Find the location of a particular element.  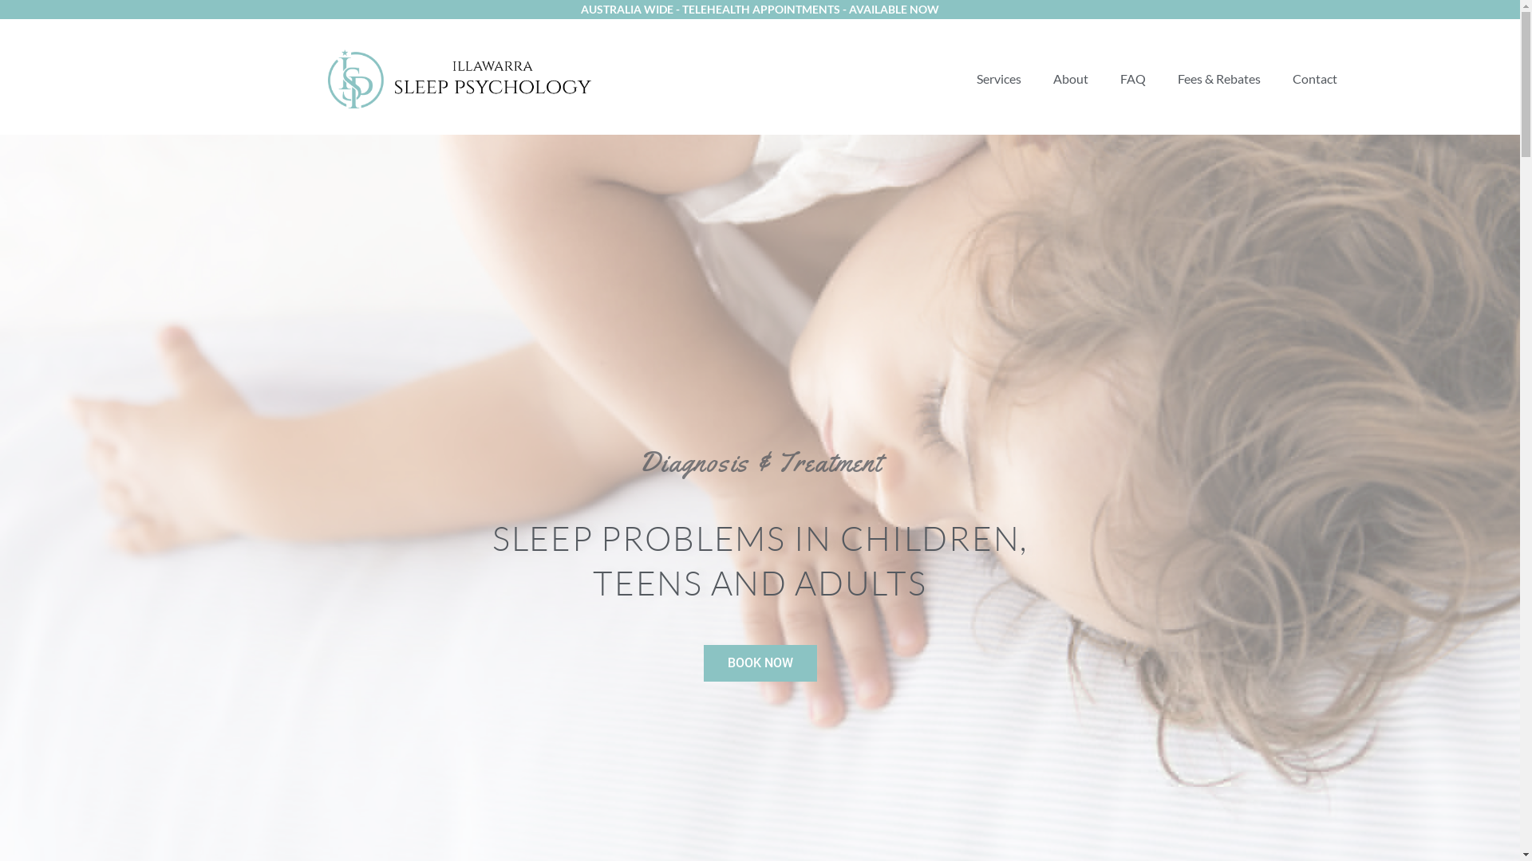

Services is located at coordinates (999, 79).